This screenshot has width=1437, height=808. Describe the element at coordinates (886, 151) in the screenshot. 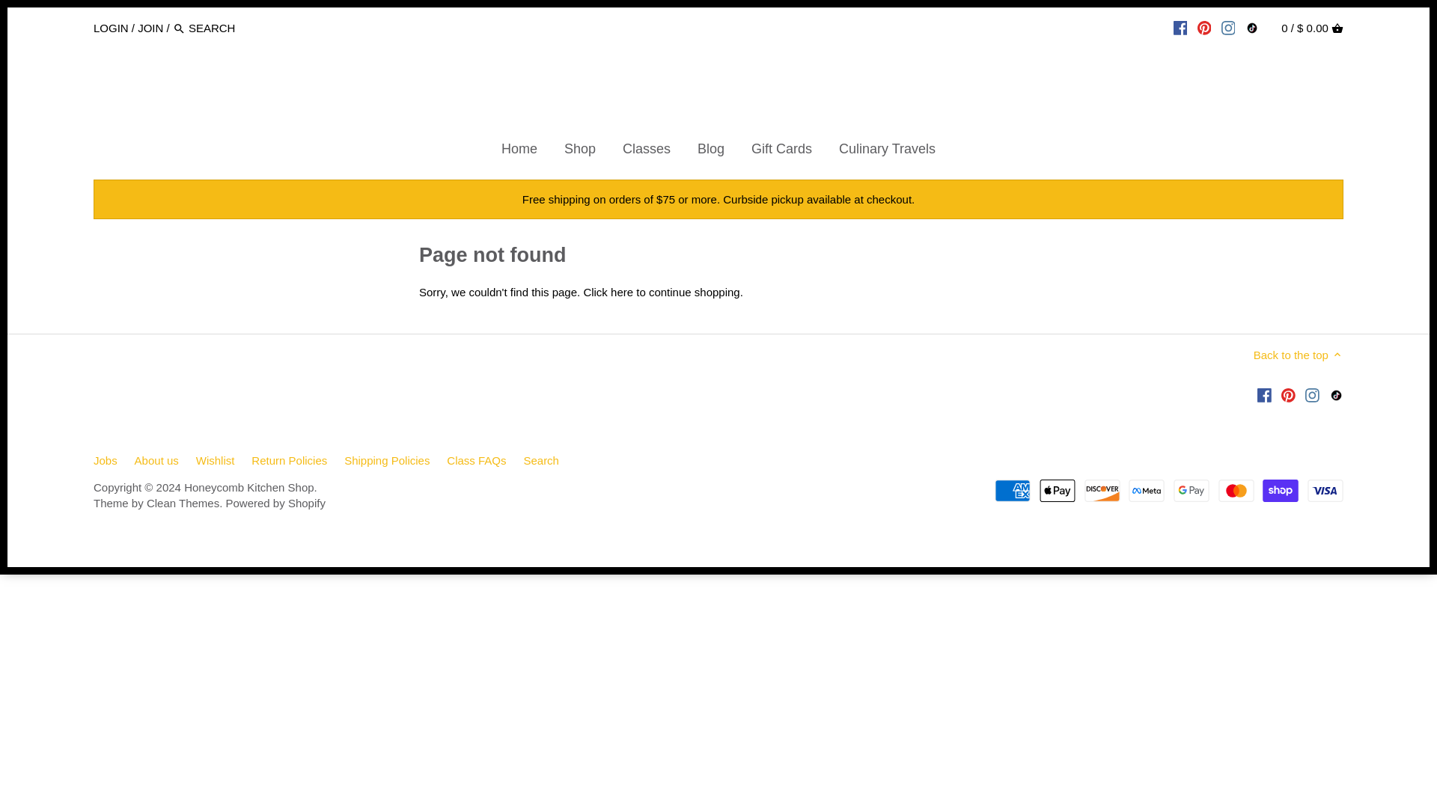

I see `Culinary Travels` at that location.